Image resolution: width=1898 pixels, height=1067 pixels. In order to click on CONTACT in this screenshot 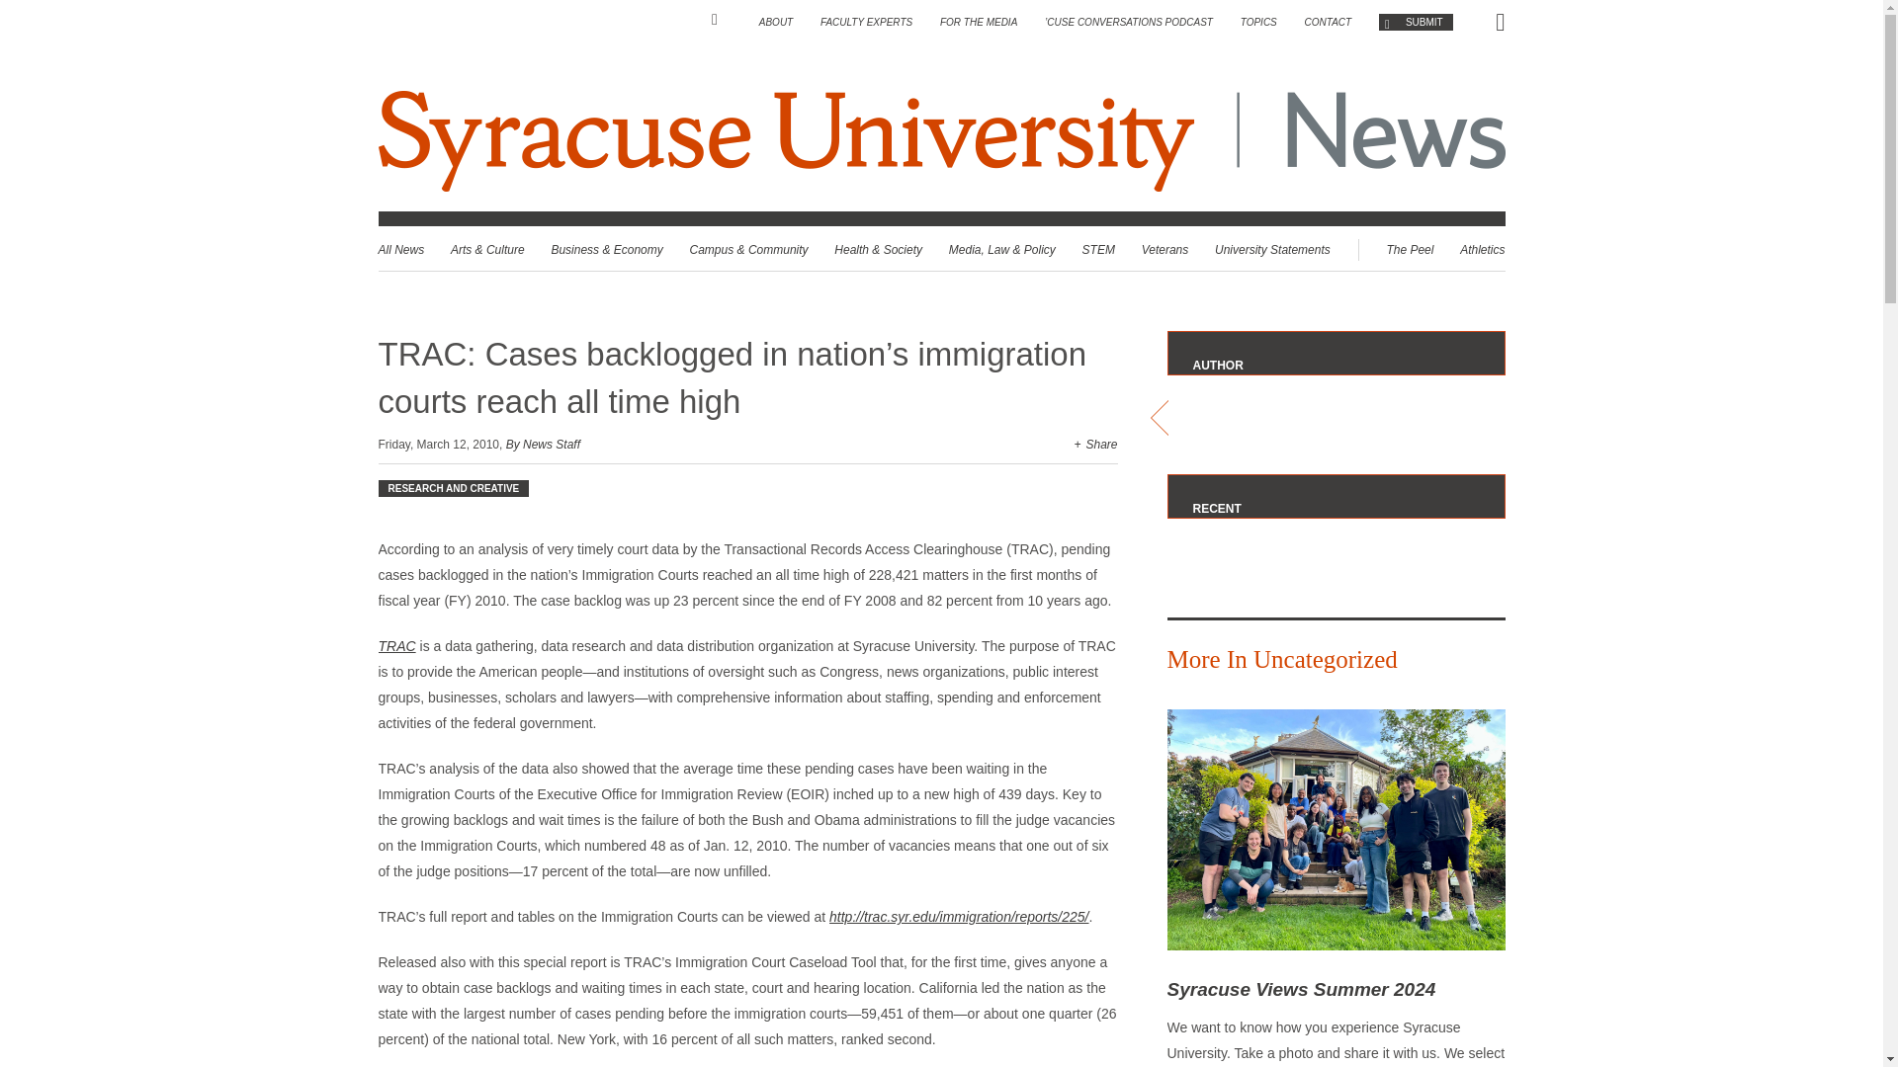, I will do `click(1329, 22)`.